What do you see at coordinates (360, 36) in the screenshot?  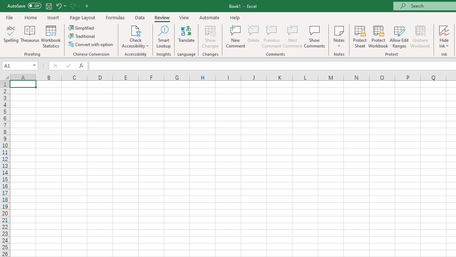 I see `Protect Sheet...` at bounding box center [360, 36].